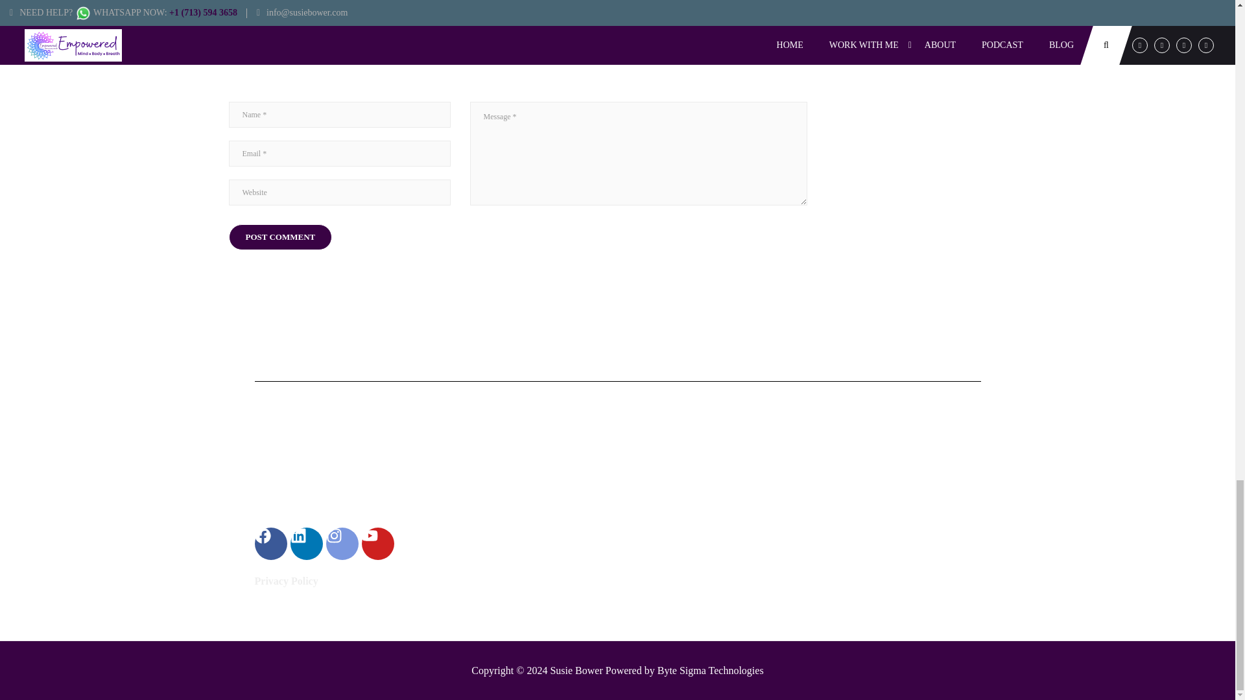 This screenshot has height=700, width=1245. I want to click on Post Comment, so click(280, 236).